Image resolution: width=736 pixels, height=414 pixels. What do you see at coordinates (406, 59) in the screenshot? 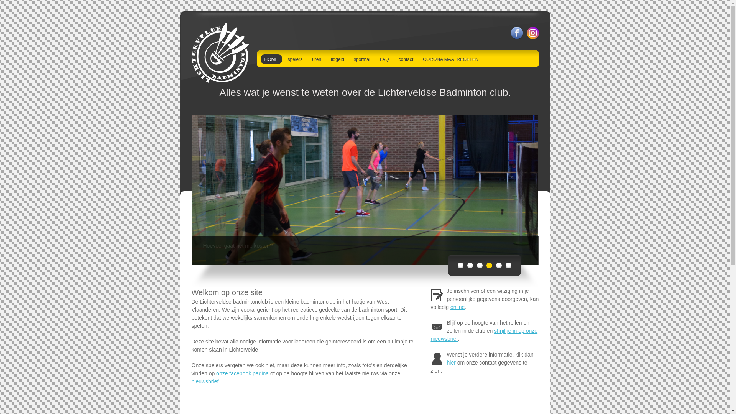
I see `contact` at bounding box center [406, 59].